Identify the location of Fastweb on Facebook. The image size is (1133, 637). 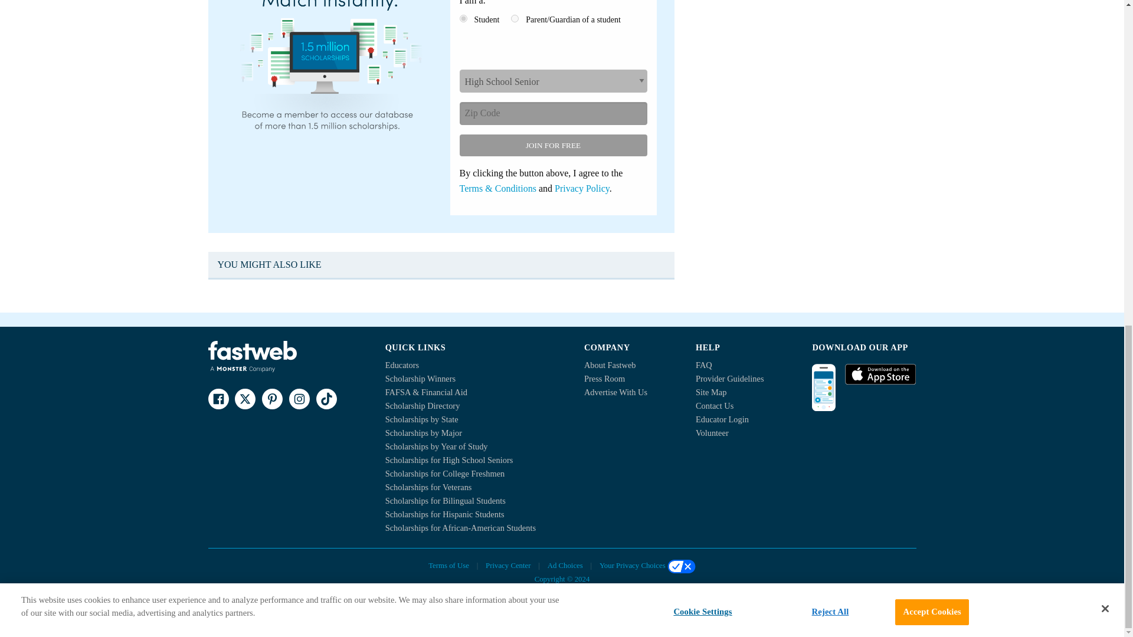
(218, 399).